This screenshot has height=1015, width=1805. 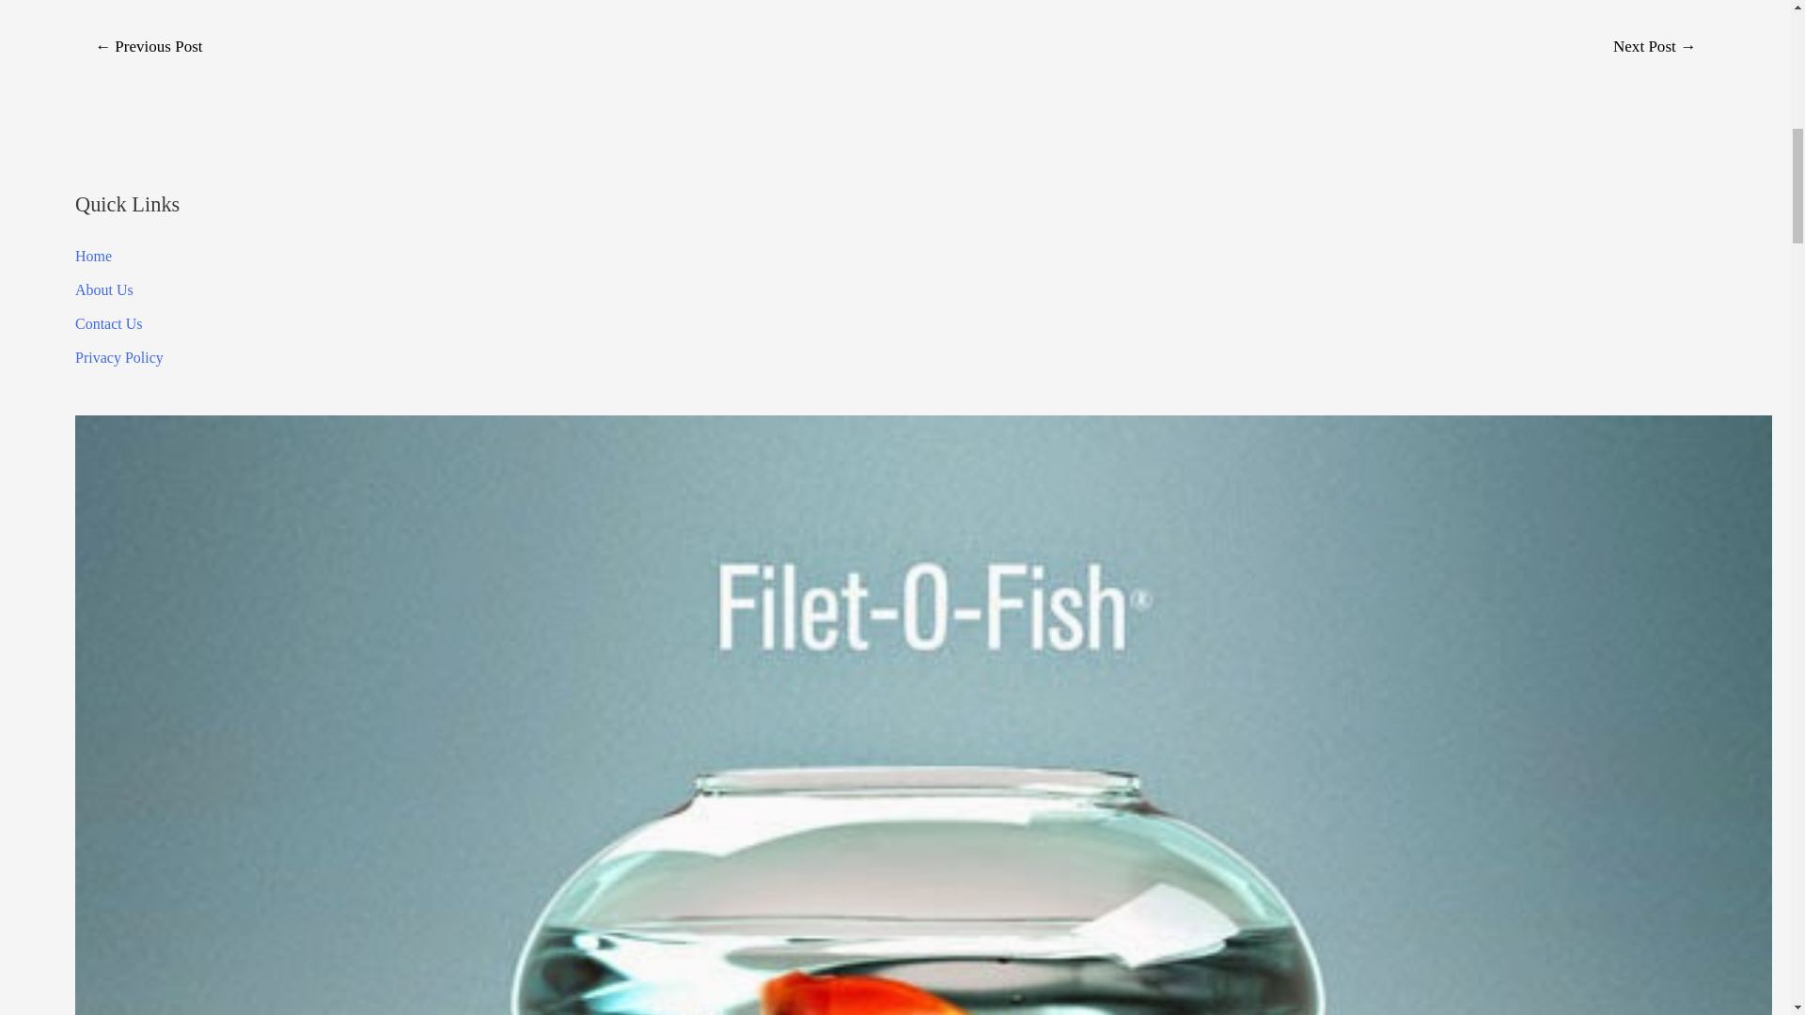 I want to click on About Us, so click(x=104, y=289).